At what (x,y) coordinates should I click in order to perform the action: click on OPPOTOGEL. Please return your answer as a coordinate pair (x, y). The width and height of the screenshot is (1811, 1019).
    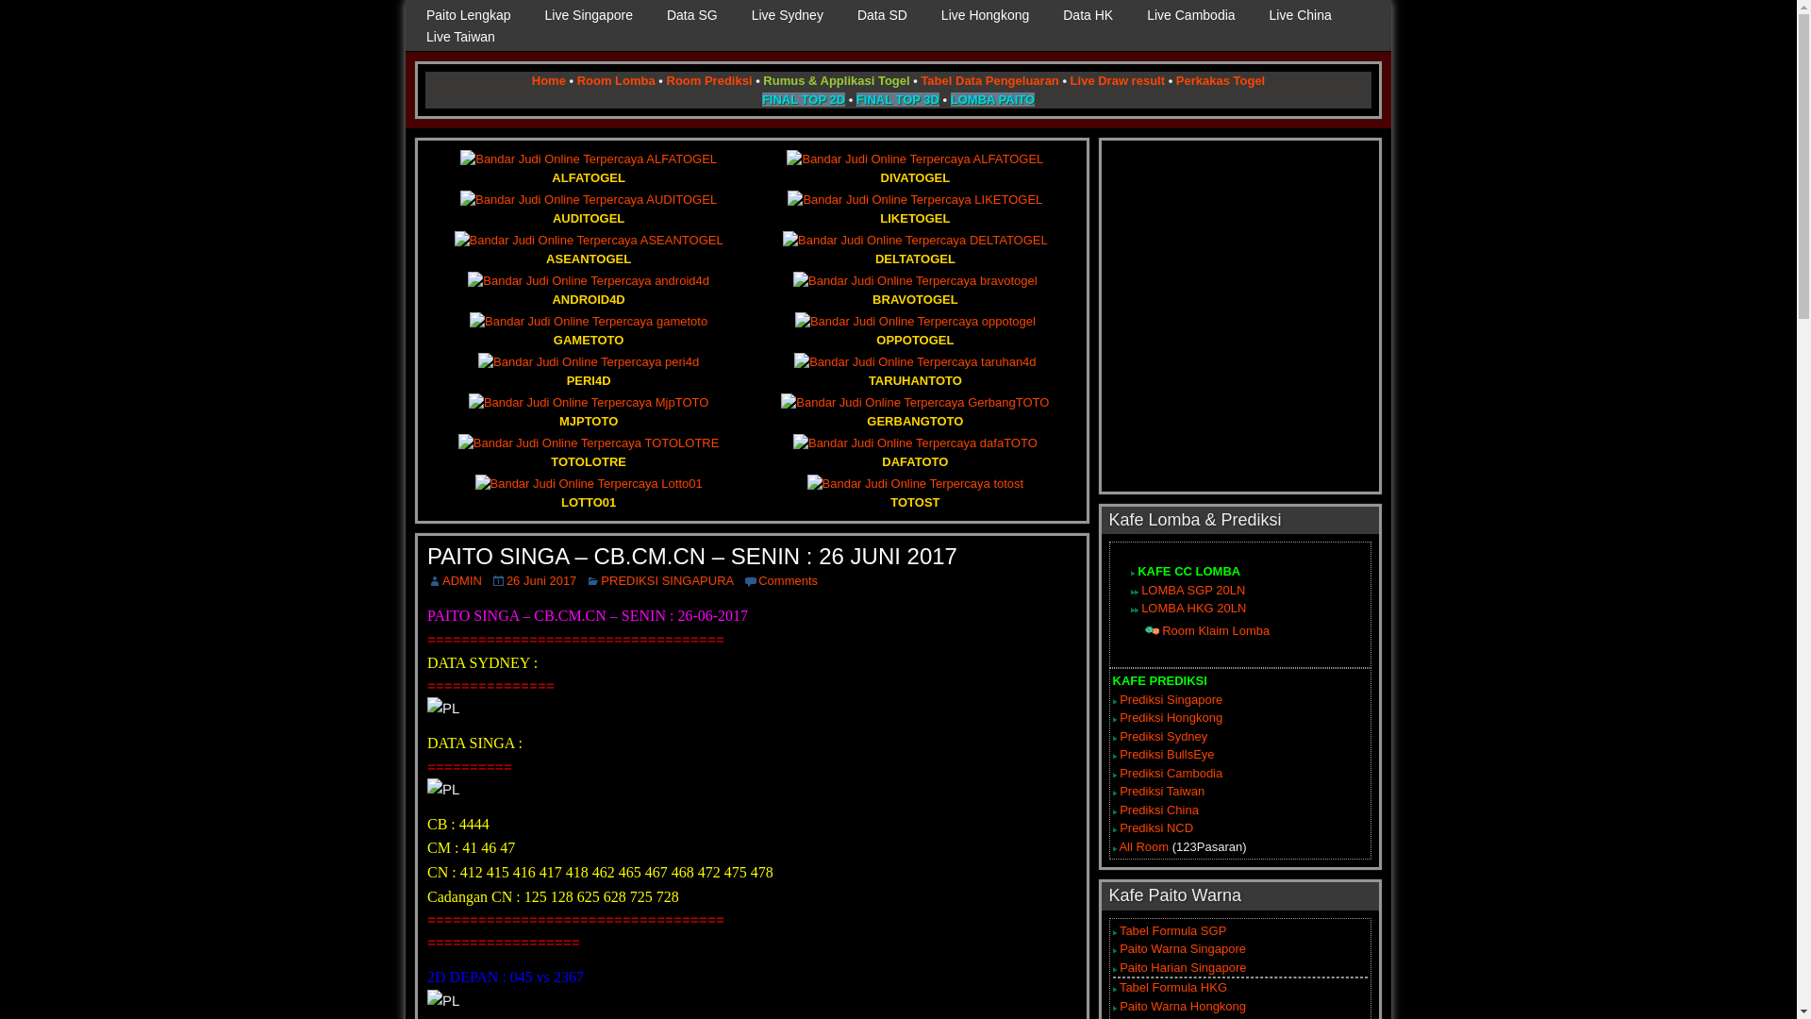
    Looking at the image, I should click on (915, 330).